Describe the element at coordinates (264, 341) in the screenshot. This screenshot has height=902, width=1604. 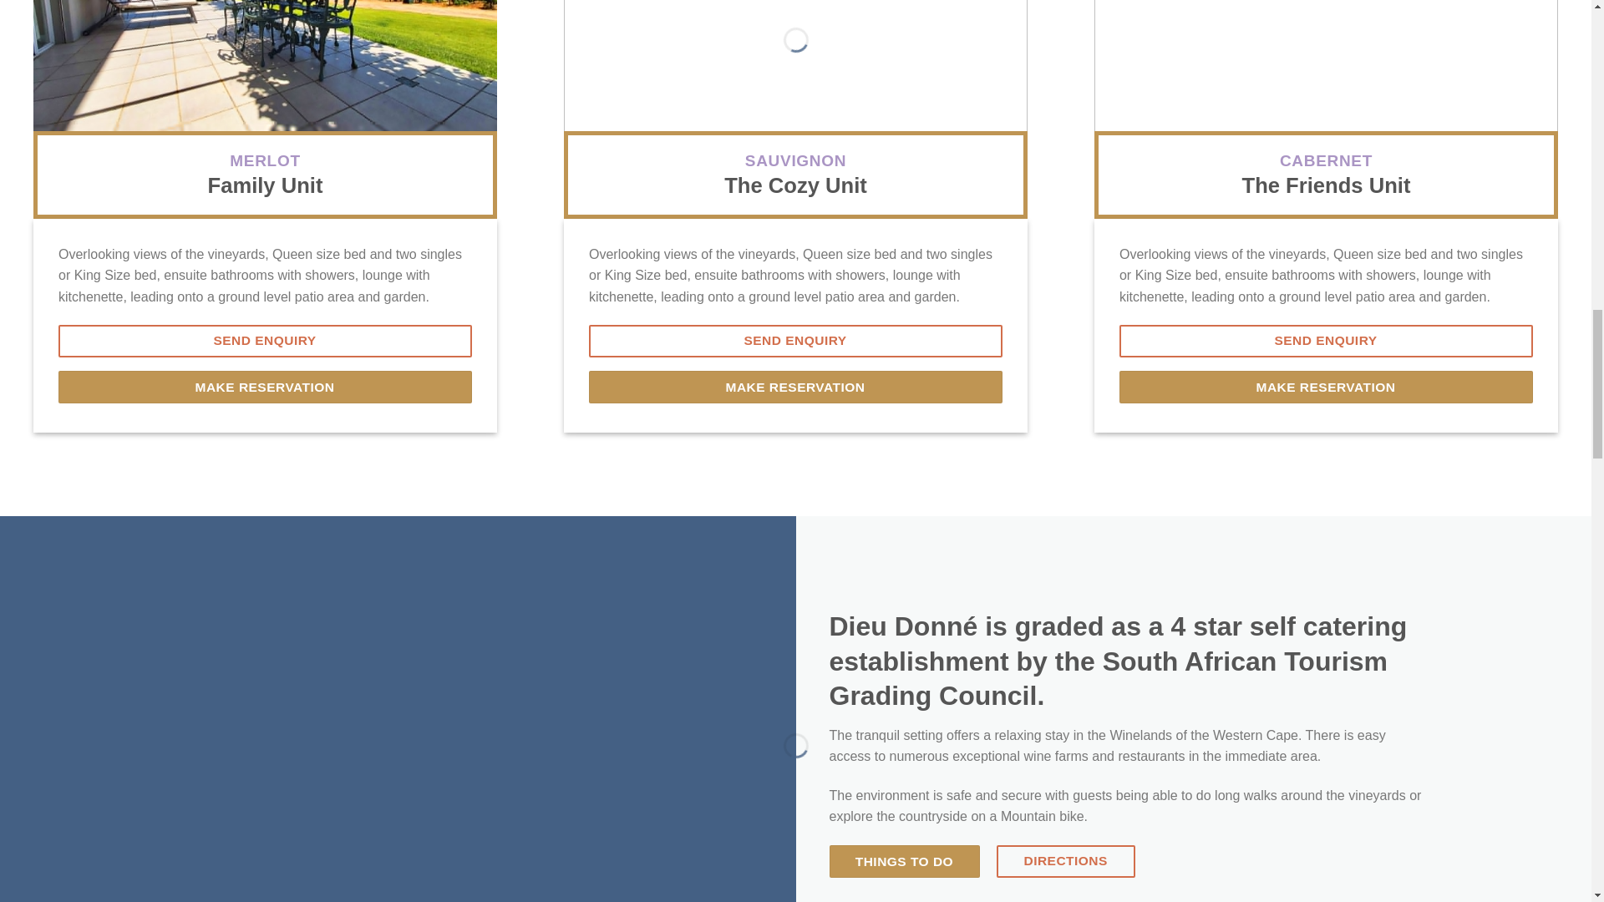
I see `SEND ENQUIRY` at that location.